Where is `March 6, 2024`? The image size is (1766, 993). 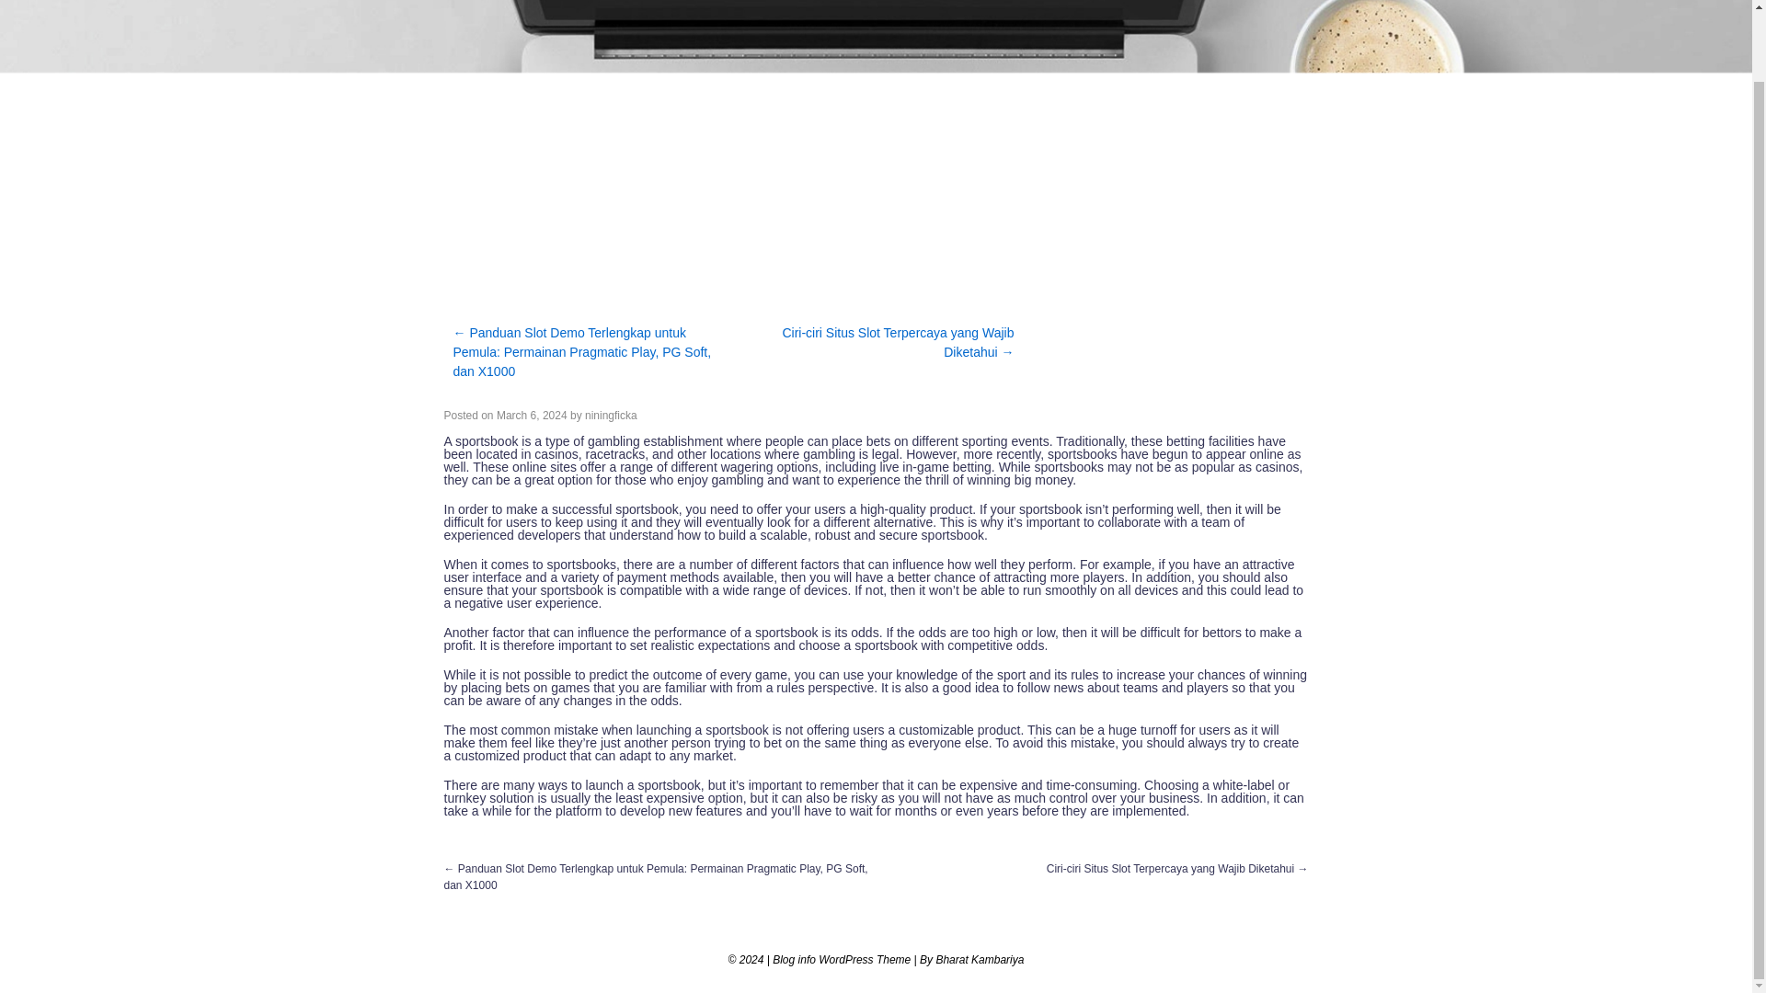
March 6, 2024 is located at coordinates (532, 416).